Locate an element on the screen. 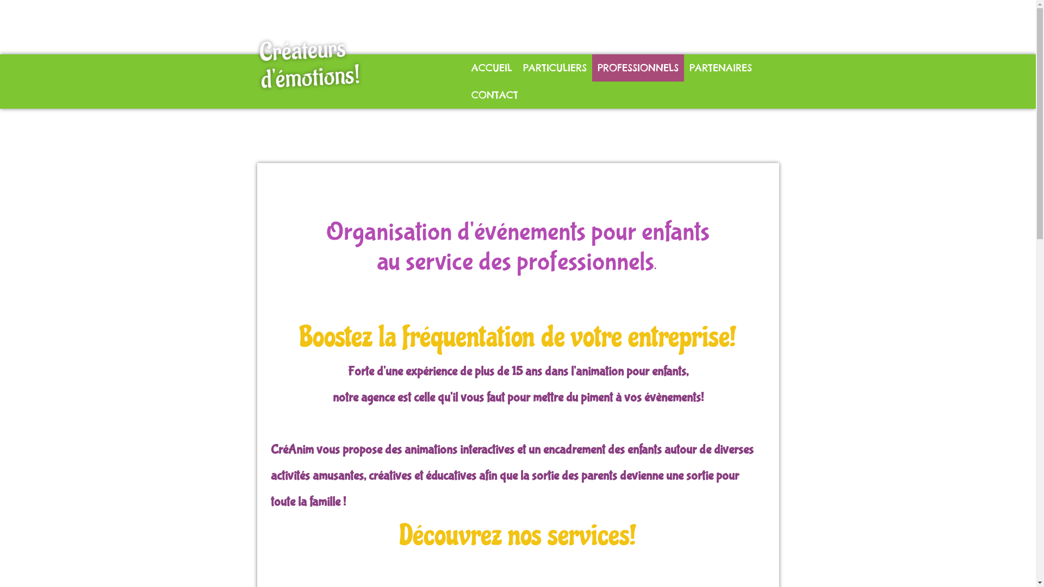 Image resolution: width=1044 pixels, height=587 pixels. PARTENAIRES is located at coordinates (721, 68).